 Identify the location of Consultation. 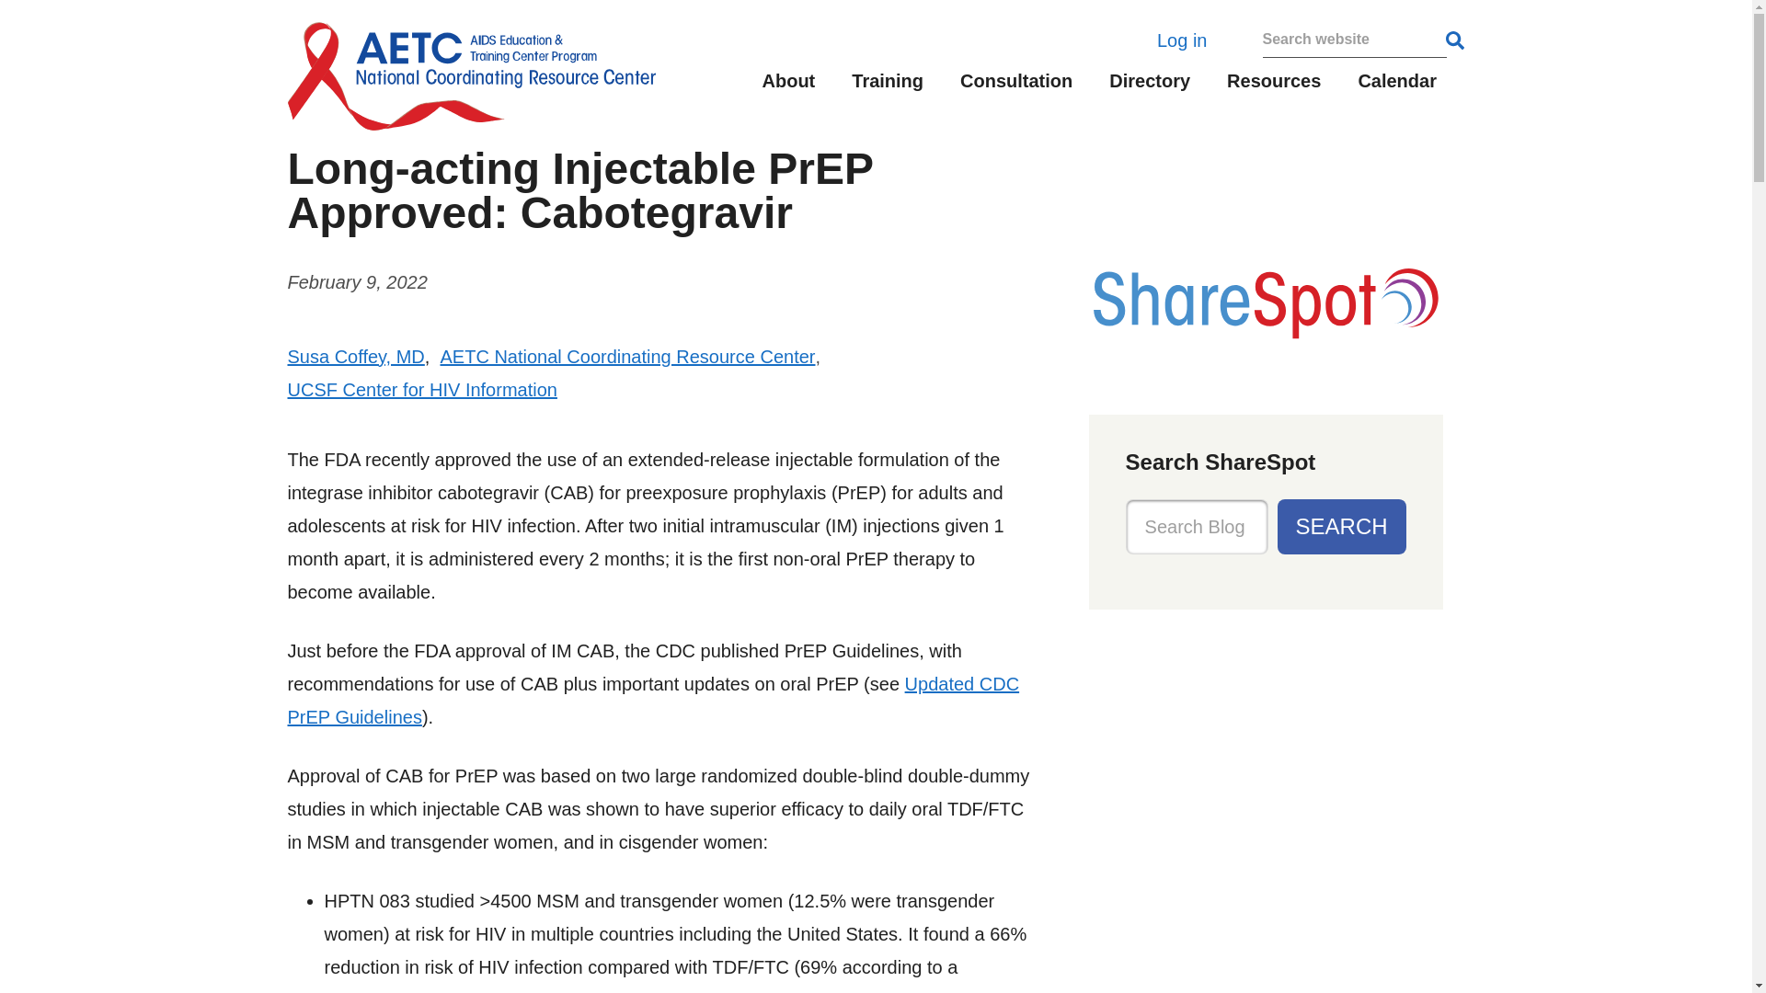
(1015, 86).